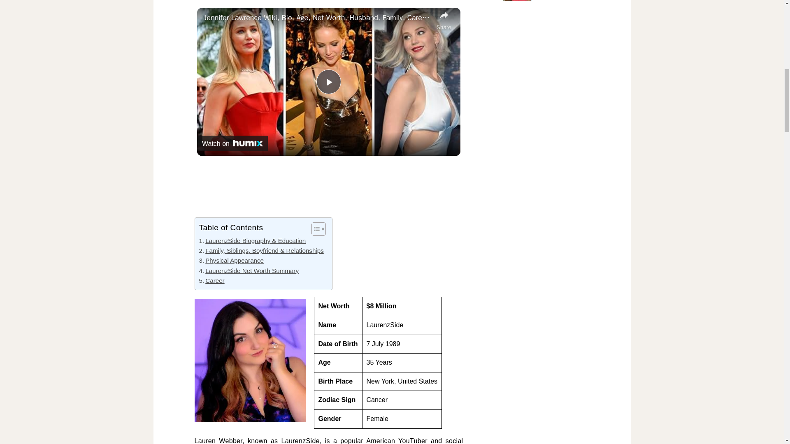 The width and height of the screenshot is (790, 444). I want to click on Play Video, so click(329, 81).